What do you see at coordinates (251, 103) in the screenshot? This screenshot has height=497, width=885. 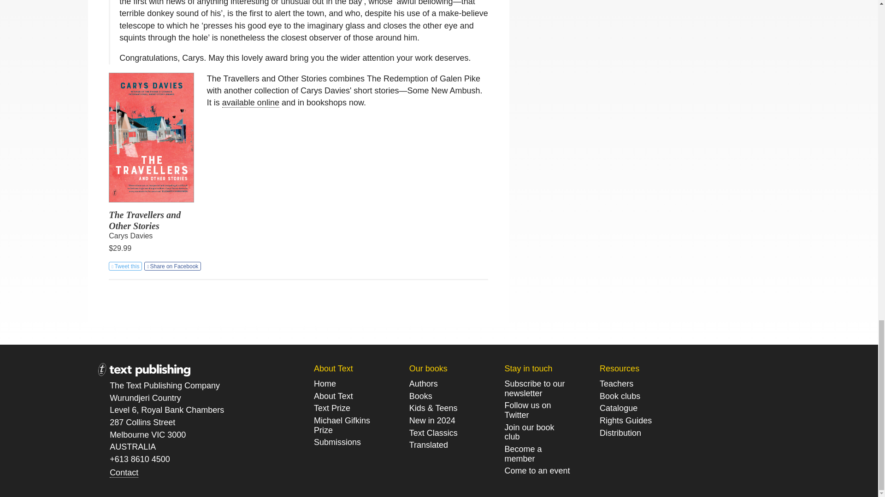 I see `available online` at bounding box center [251, 103].